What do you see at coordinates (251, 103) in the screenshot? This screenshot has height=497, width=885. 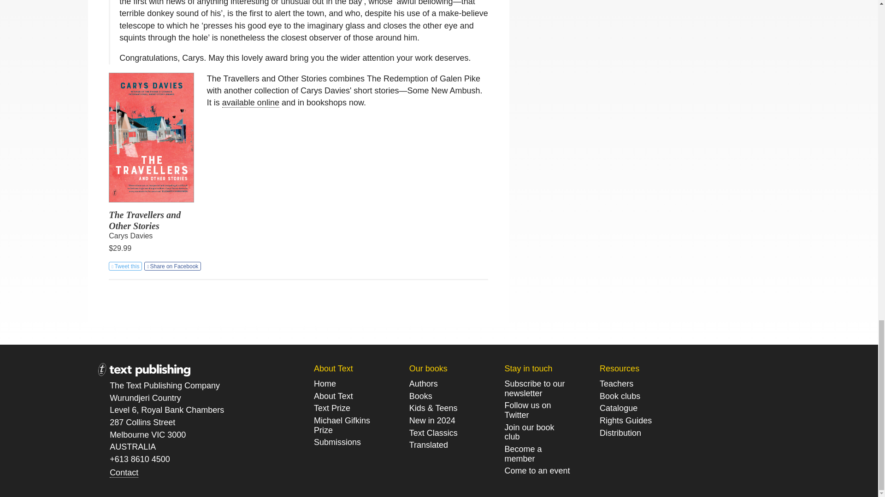 I see `available online` at bounding box center [251, 103].